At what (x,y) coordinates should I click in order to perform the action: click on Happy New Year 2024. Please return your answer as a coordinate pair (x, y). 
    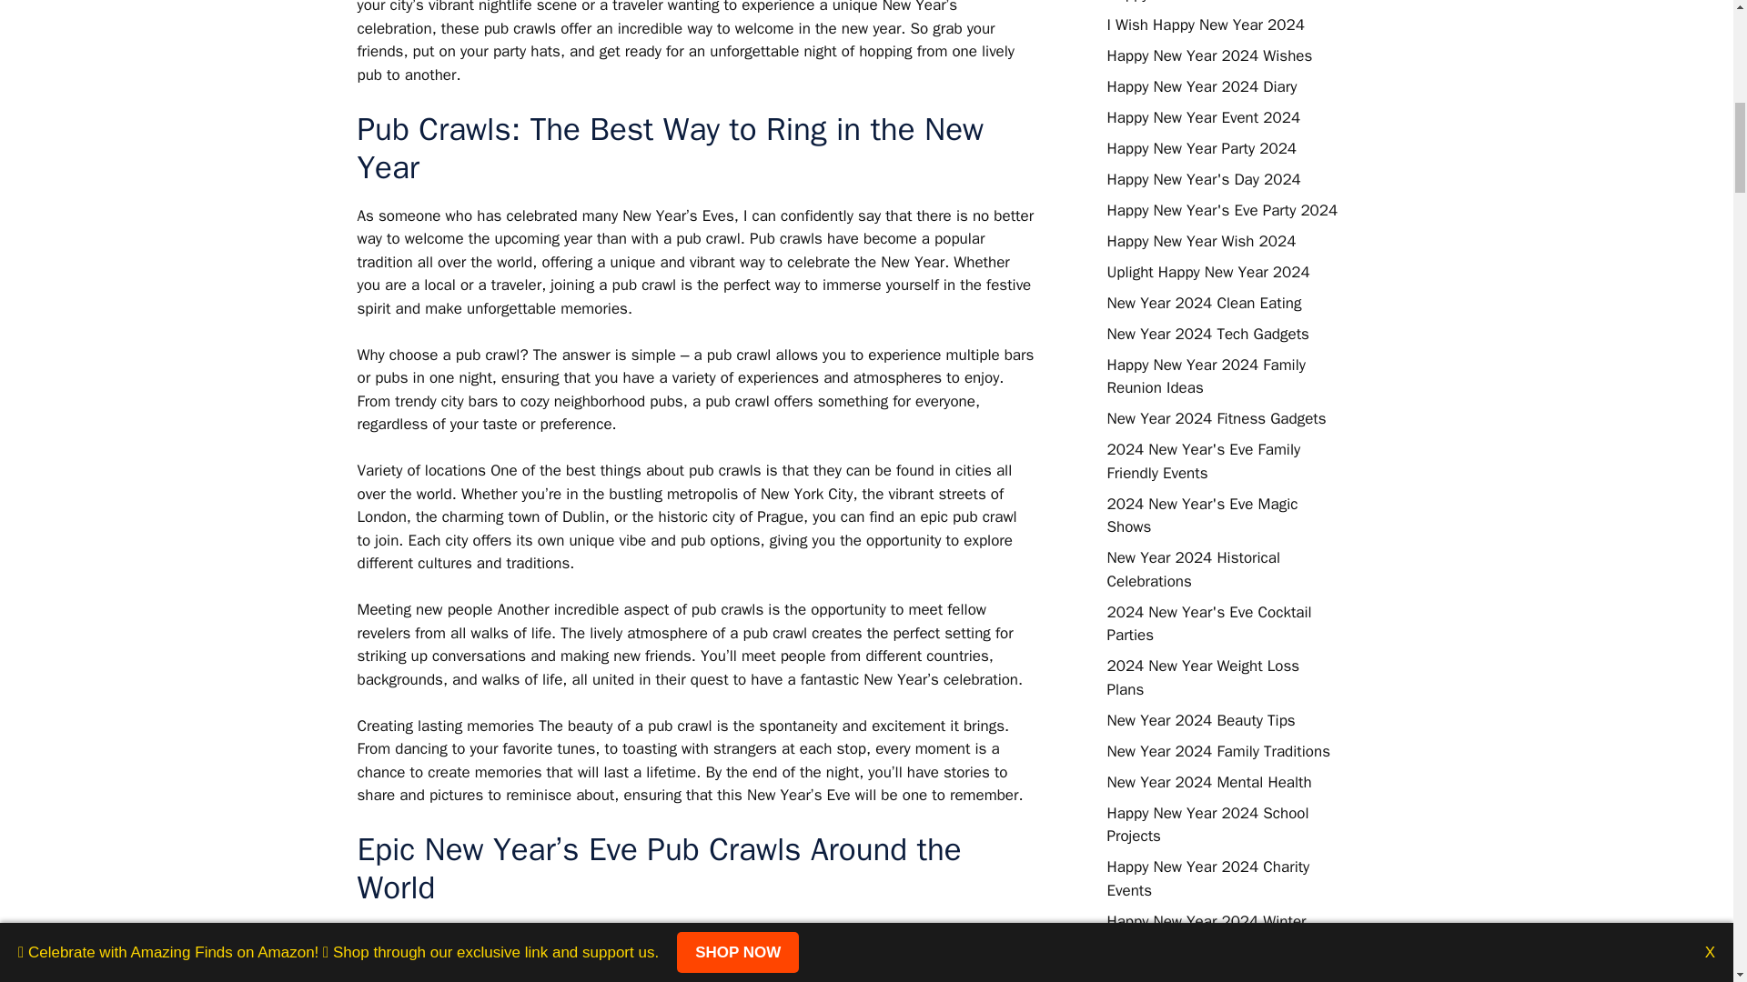
    Looking at the image, I should click on (1181, 2).